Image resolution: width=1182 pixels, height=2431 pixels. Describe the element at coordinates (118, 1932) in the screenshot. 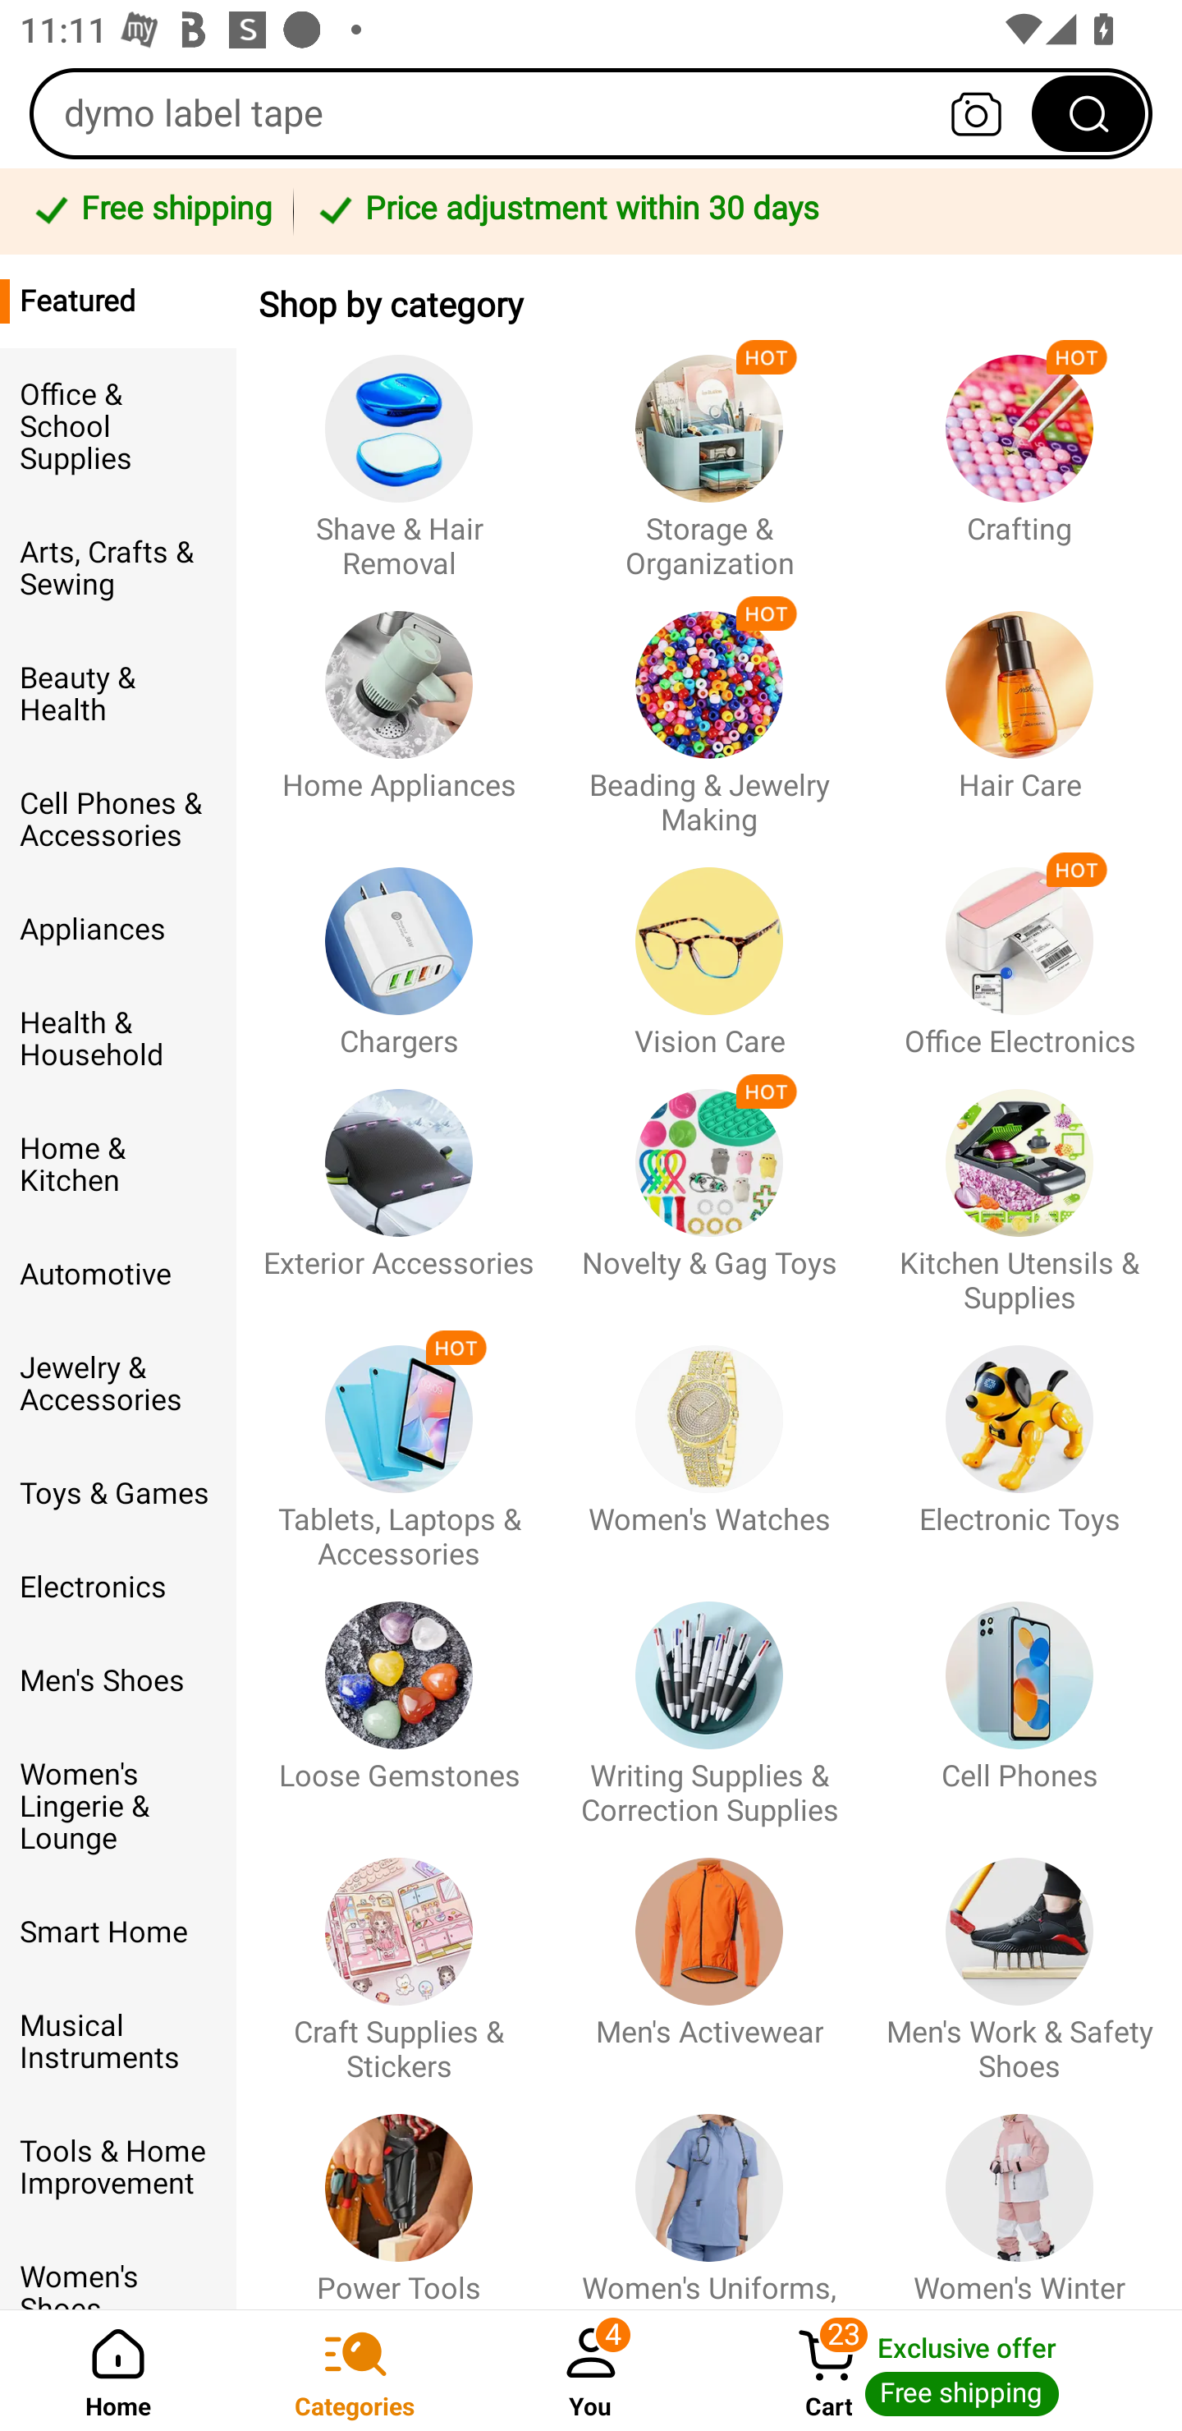

I see `Smart Home` at that location.